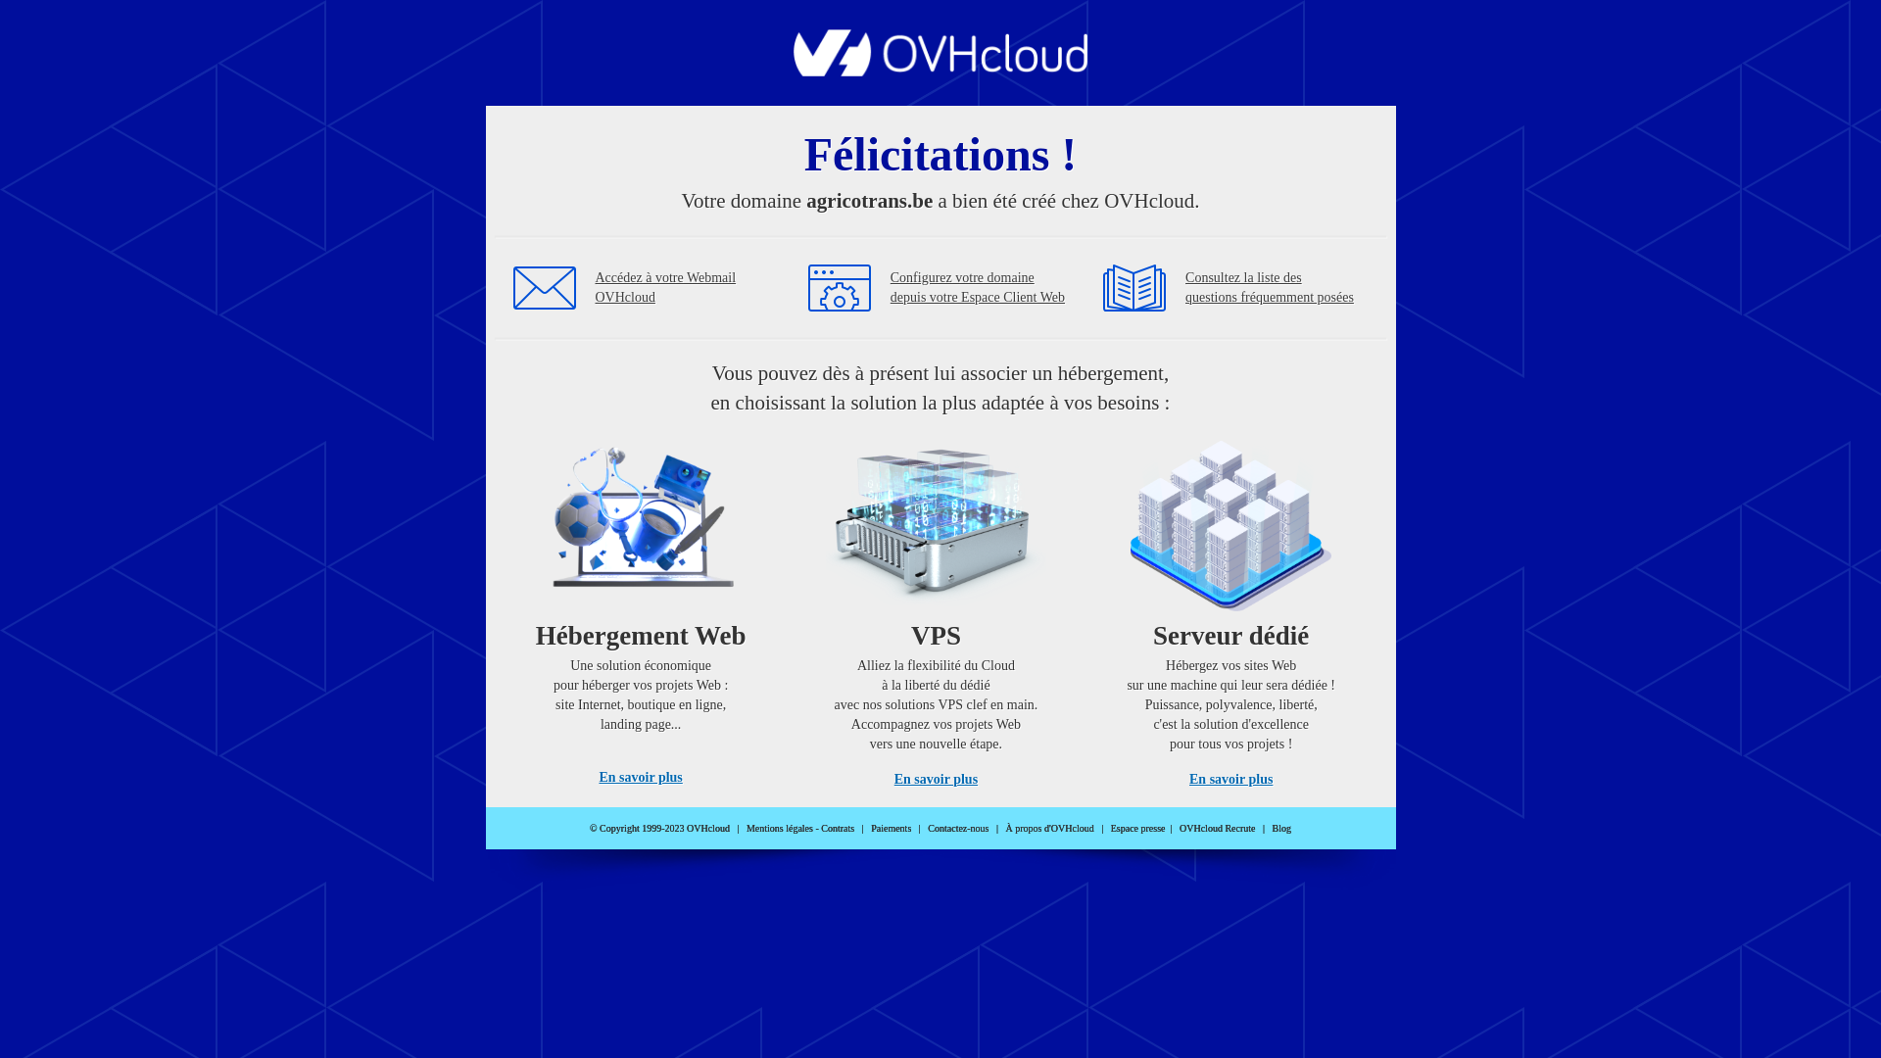 This screenshot has width=1881, height=1058. Describe the element at coordinates (937, 780) in the screenshot. I see `En savoir plus` at that location.